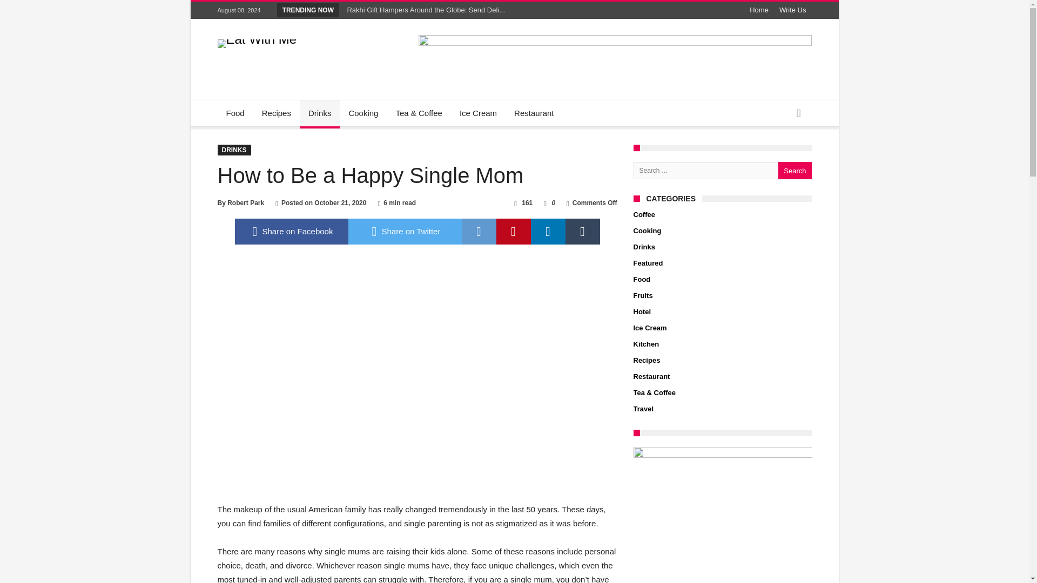  What do you see at coordinates (513, 231) in the screenshot?
I see `Share on Pinterest` at bounding box center [513, 231].